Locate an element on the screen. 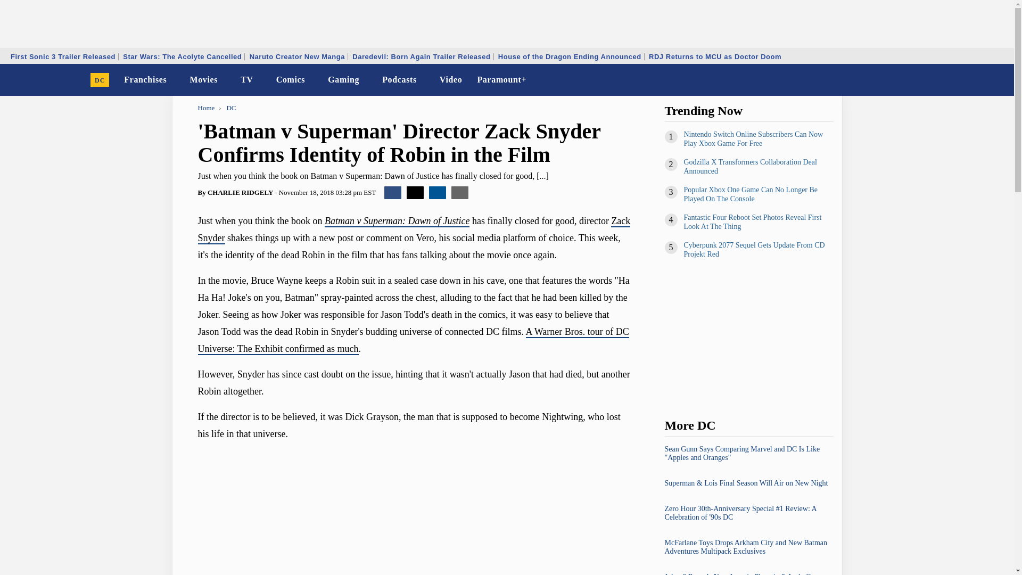 Image resolution: width=1022 pixels, height=575 pixels. Dark Mode is located at coordinates (978, 80).